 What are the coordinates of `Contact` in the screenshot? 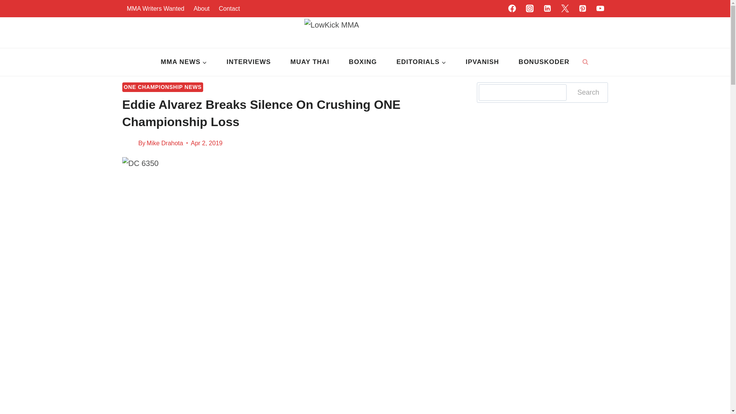 It's located at (229, 8).